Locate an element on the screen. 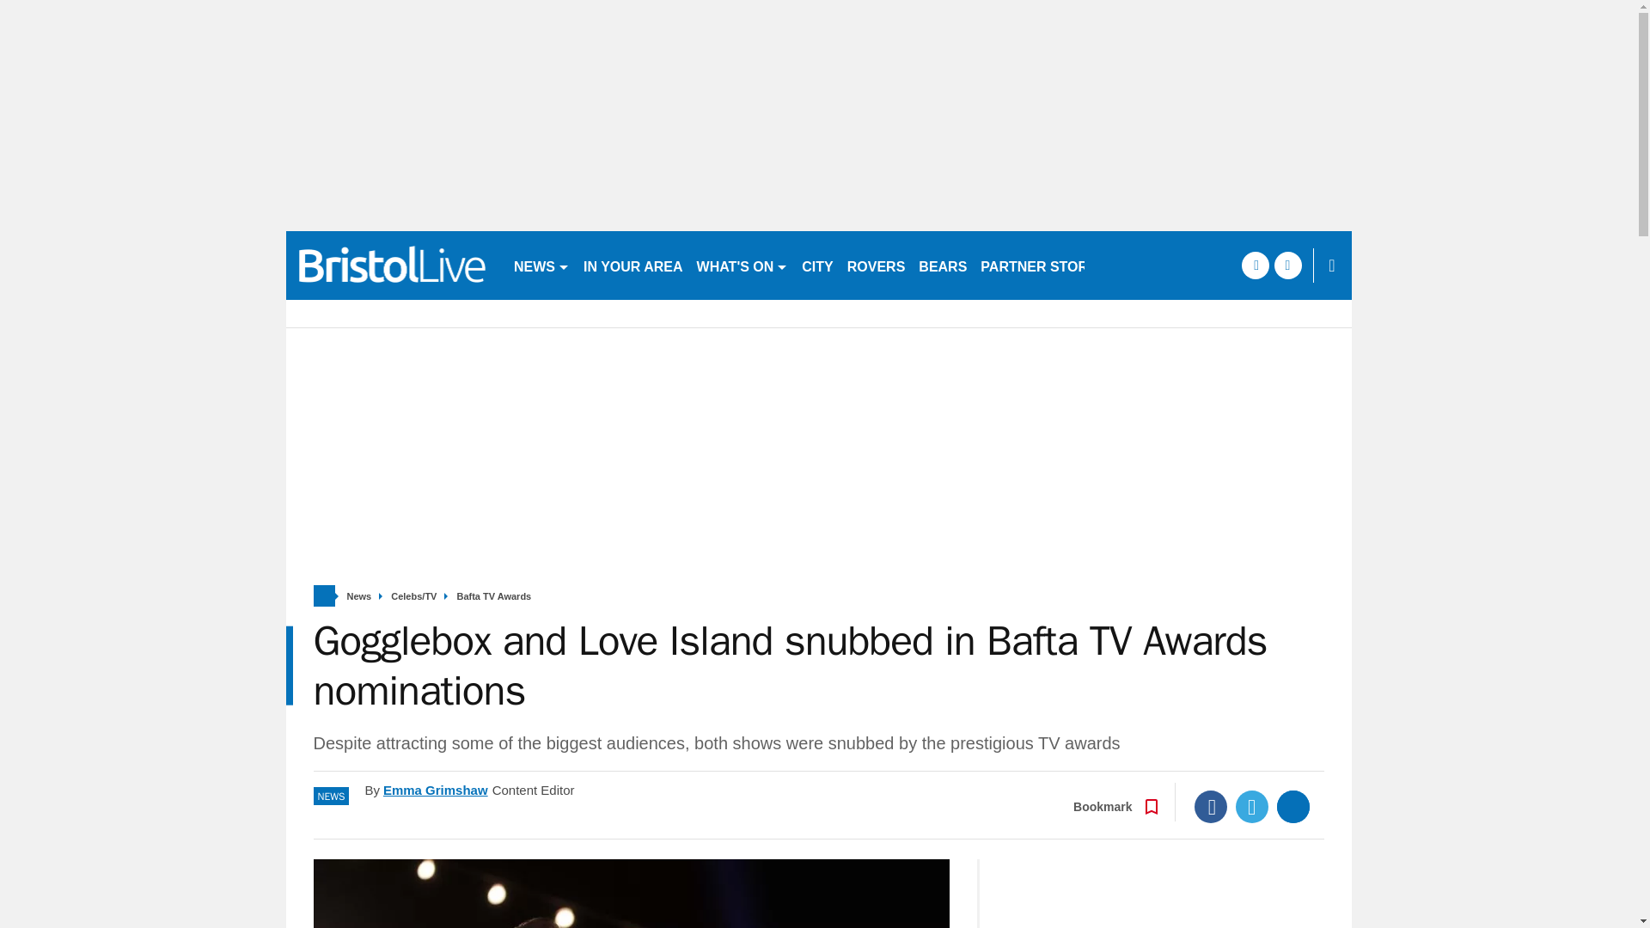 This screenshot has width=1650, height=928. bristolpost is located at coordinates (392, 265).